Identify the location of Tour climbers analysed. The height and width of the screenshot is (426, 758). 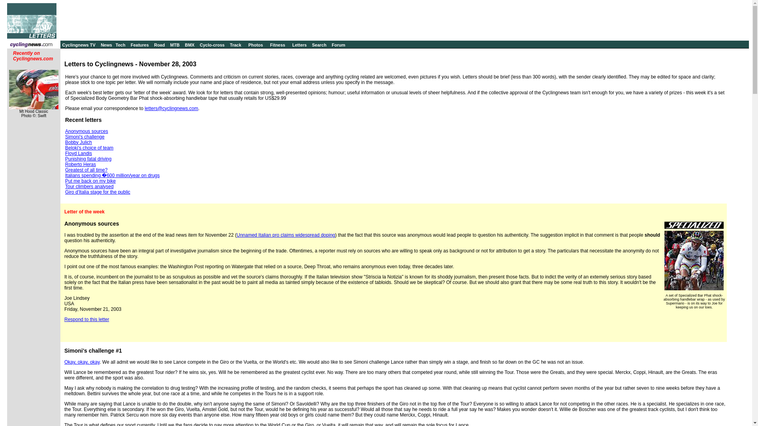
(89, 186).